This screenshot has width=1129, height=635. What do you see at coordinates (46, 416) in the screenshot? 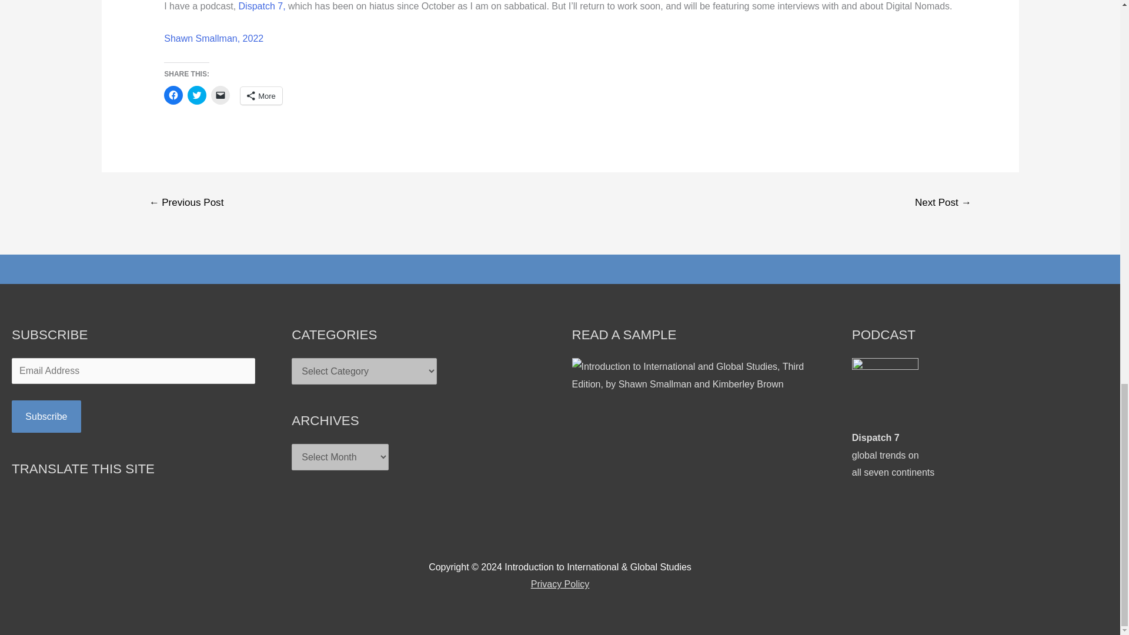
I see `Subscribe` at bounding box center [46, 416].